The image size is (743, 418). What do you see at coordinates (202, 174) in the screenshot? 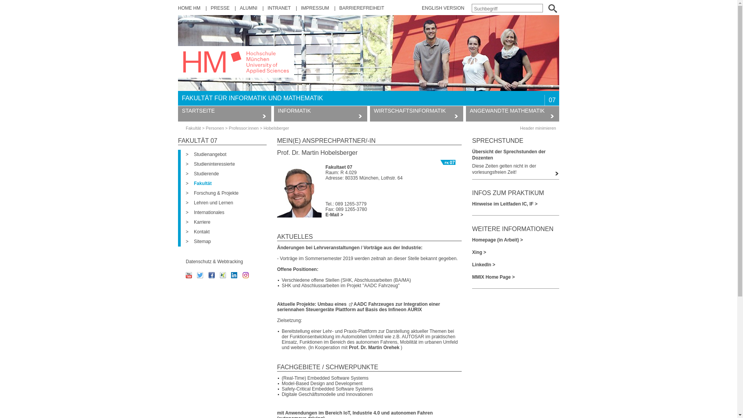
I see `>Studierende` at bounding box center [202, 174].